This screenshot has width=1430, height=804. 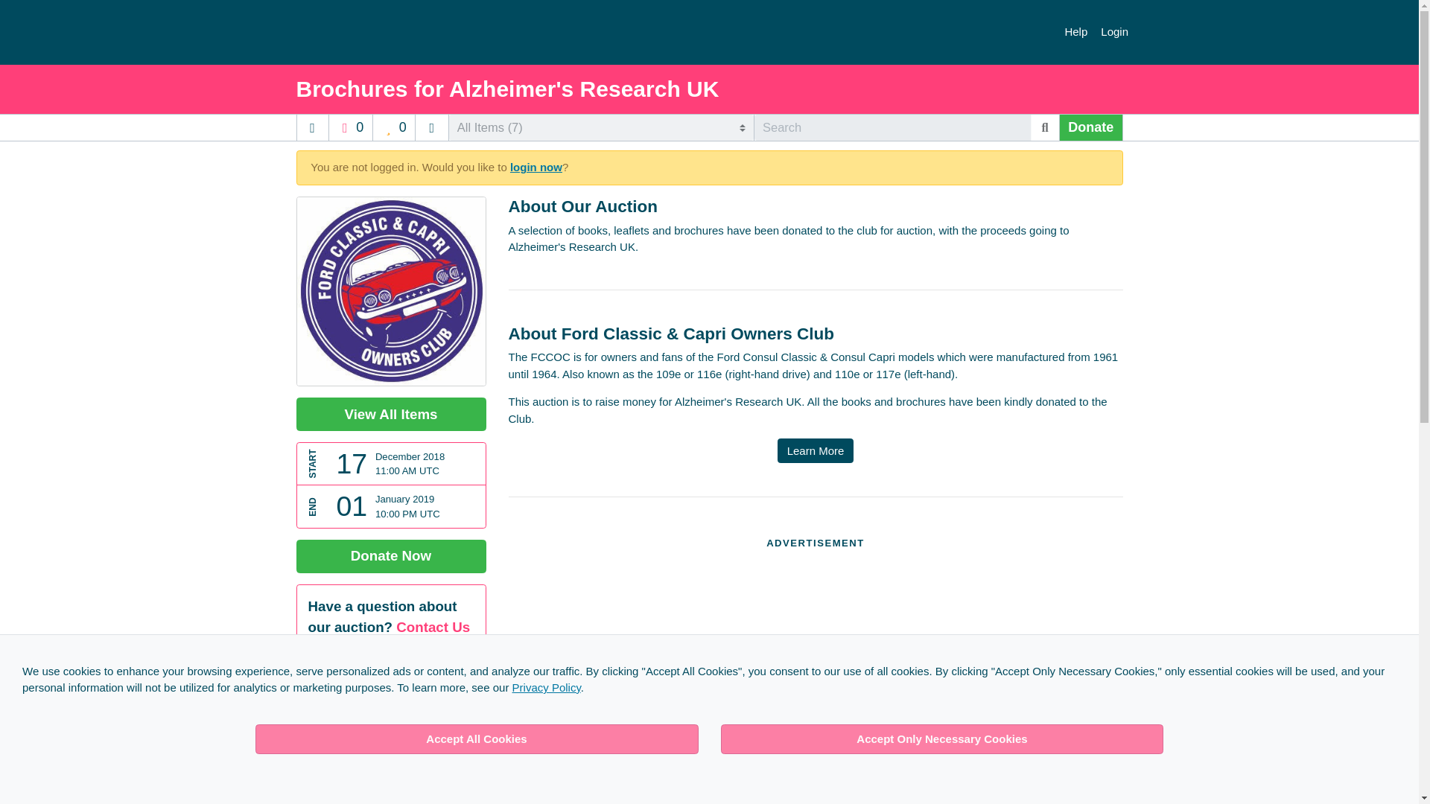 What do you see at coordinates (432, 128) in the screenshot?
I see `Item List` at bounding box center [432, 128].